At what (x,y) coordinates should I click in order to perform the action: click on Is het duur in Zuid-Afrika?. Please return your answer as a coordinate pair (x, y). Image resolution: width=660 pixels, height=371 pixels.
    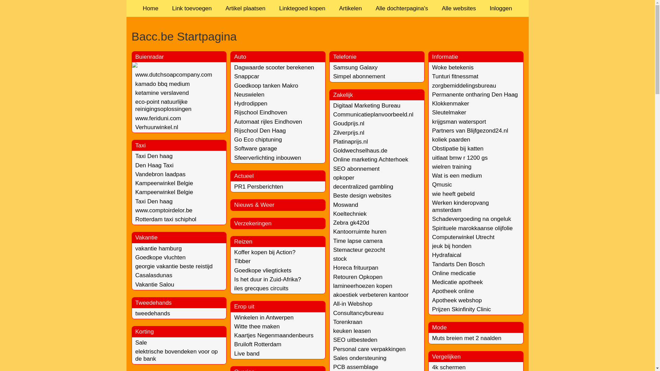
    Looking at the image, I should click on (267, 280).